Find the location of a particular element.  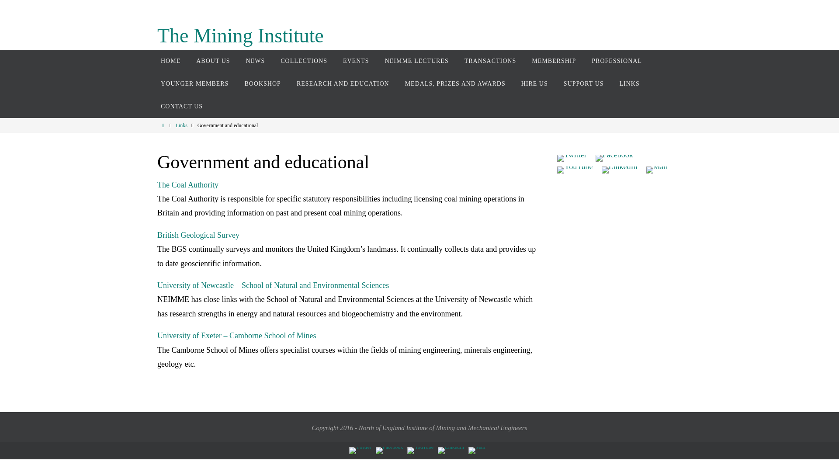

Email is located at coordinates (477, 450).